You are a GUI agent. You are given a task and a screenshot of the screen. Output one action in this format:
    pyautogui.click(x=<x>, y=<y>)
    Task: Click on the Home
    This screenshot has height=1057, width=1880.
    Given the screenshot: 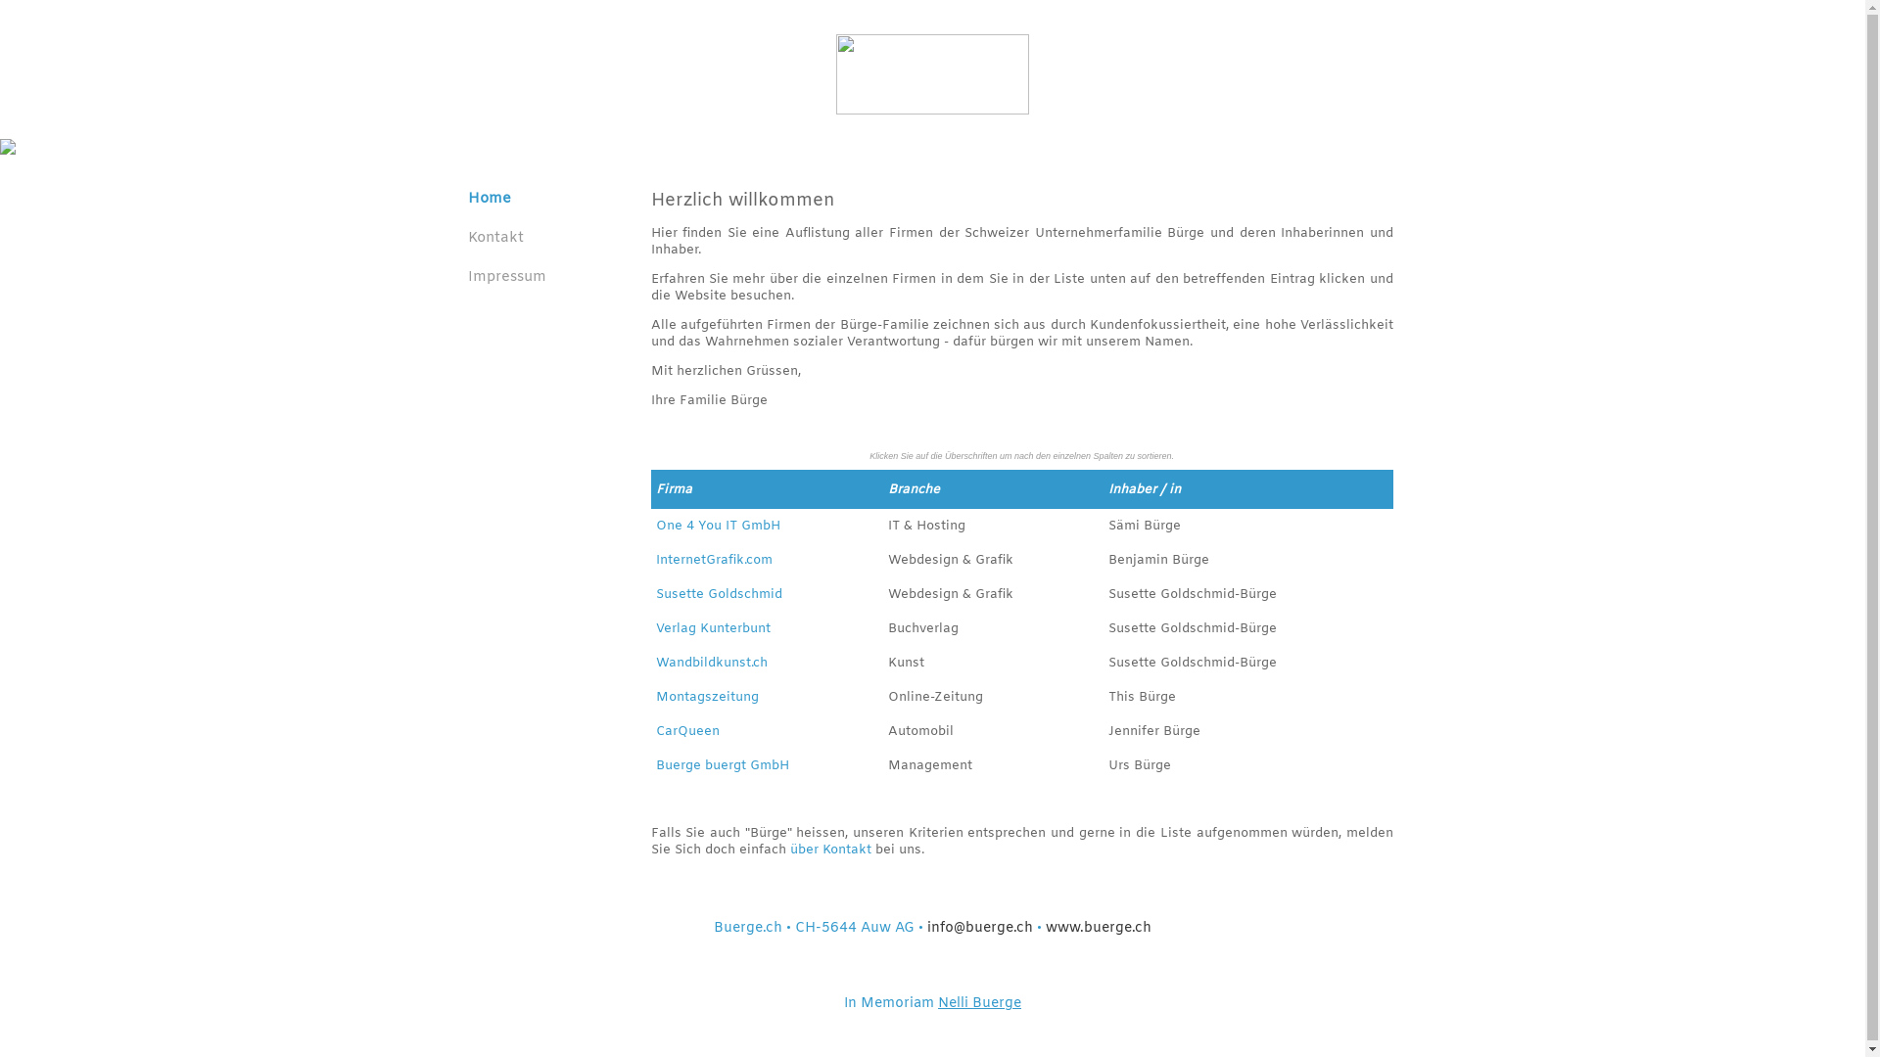 What is the action you would take?
    pyautogui.click(x=490, y=199)
    